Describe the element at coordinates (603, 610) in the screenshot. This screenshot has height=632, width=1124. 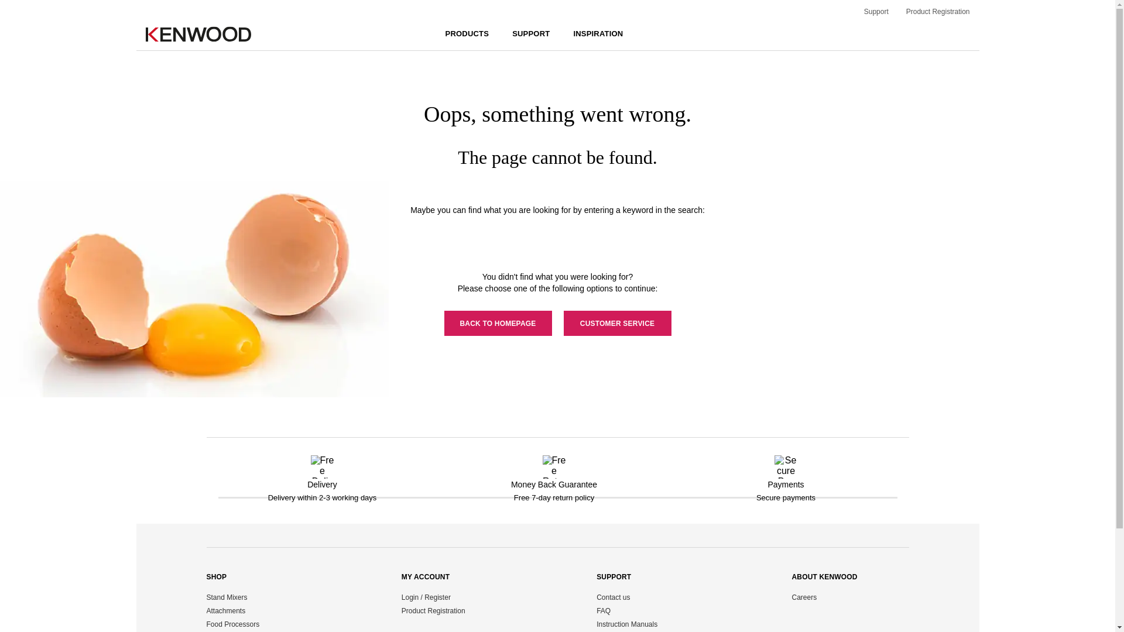
I see `FAQ` at that location.